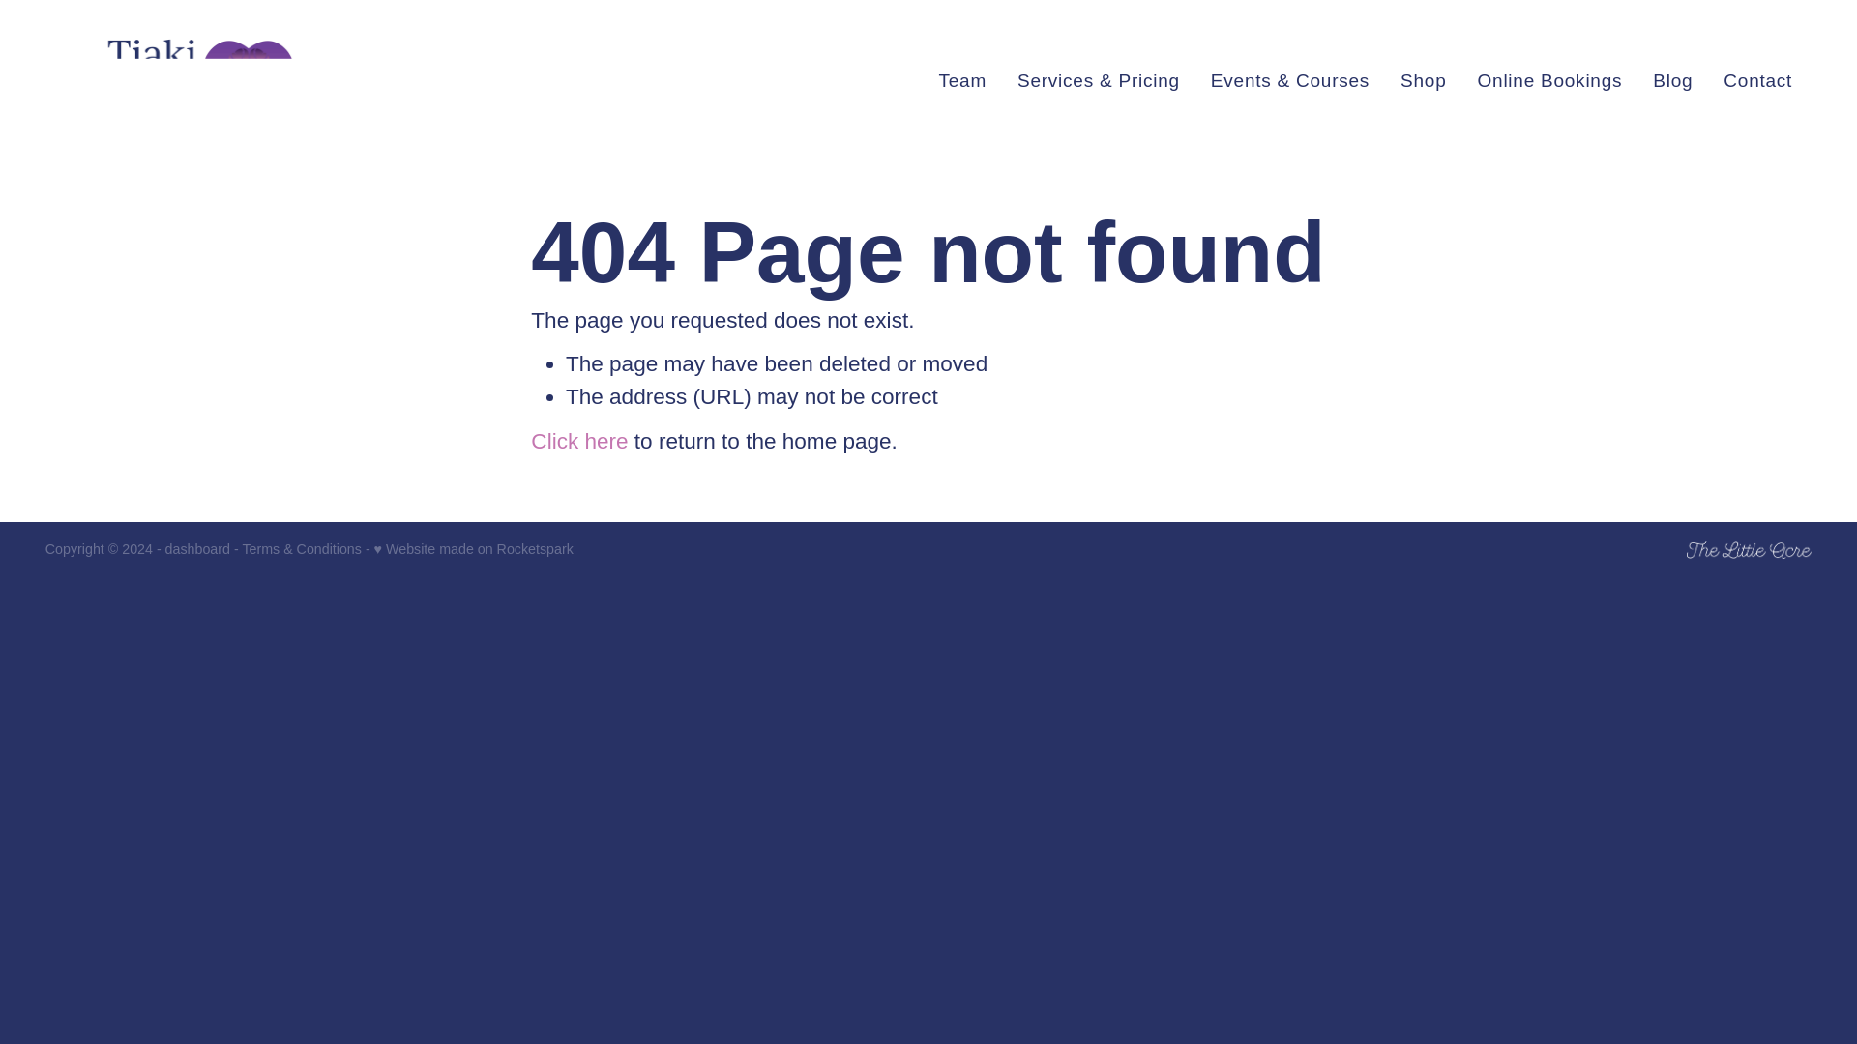 The width and height of the screenshot is (1857, 1044). What do you see at coordinates (1671, 80) in the screenshot?
I see `Blog` at bounding box center [1671, 80].